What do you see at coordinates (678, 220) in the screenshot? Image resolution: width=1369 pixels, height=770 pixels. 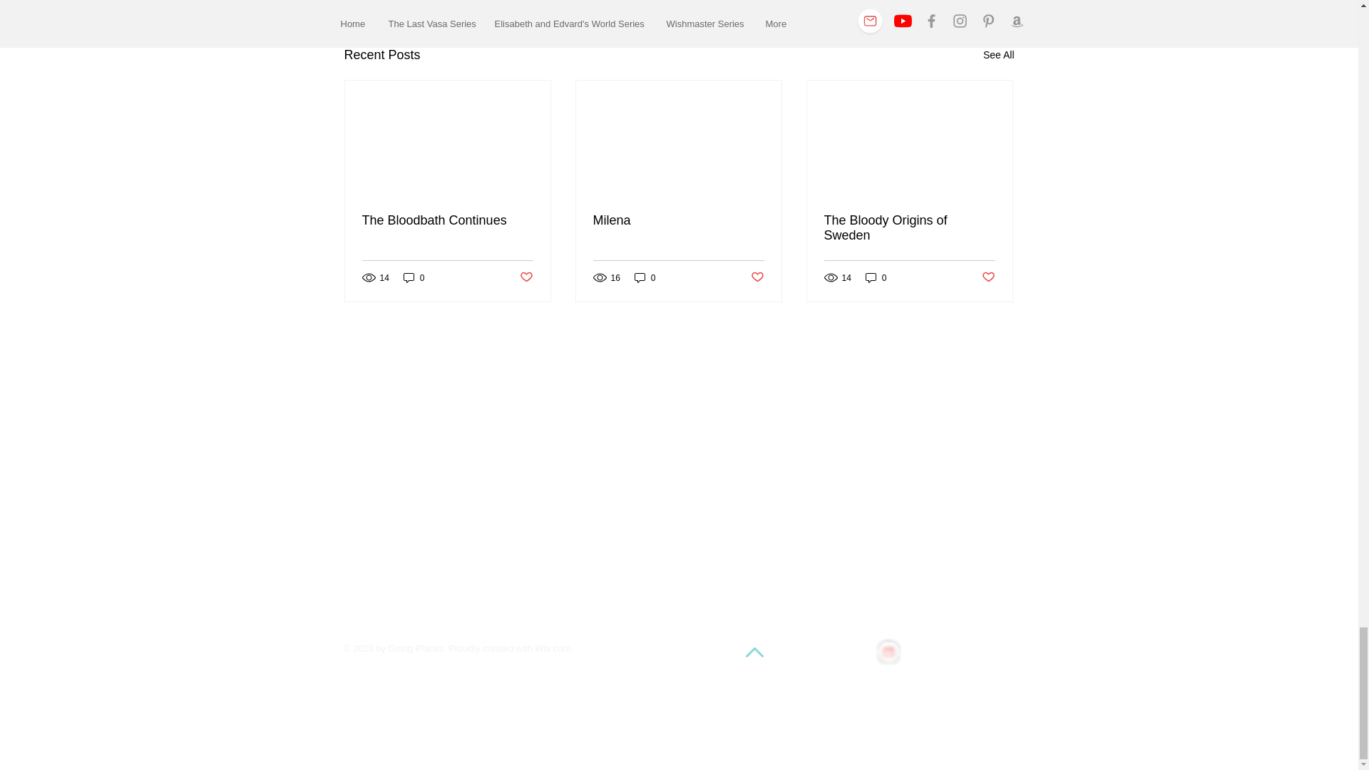 I see `Milena` at bounding box center [678, 220].